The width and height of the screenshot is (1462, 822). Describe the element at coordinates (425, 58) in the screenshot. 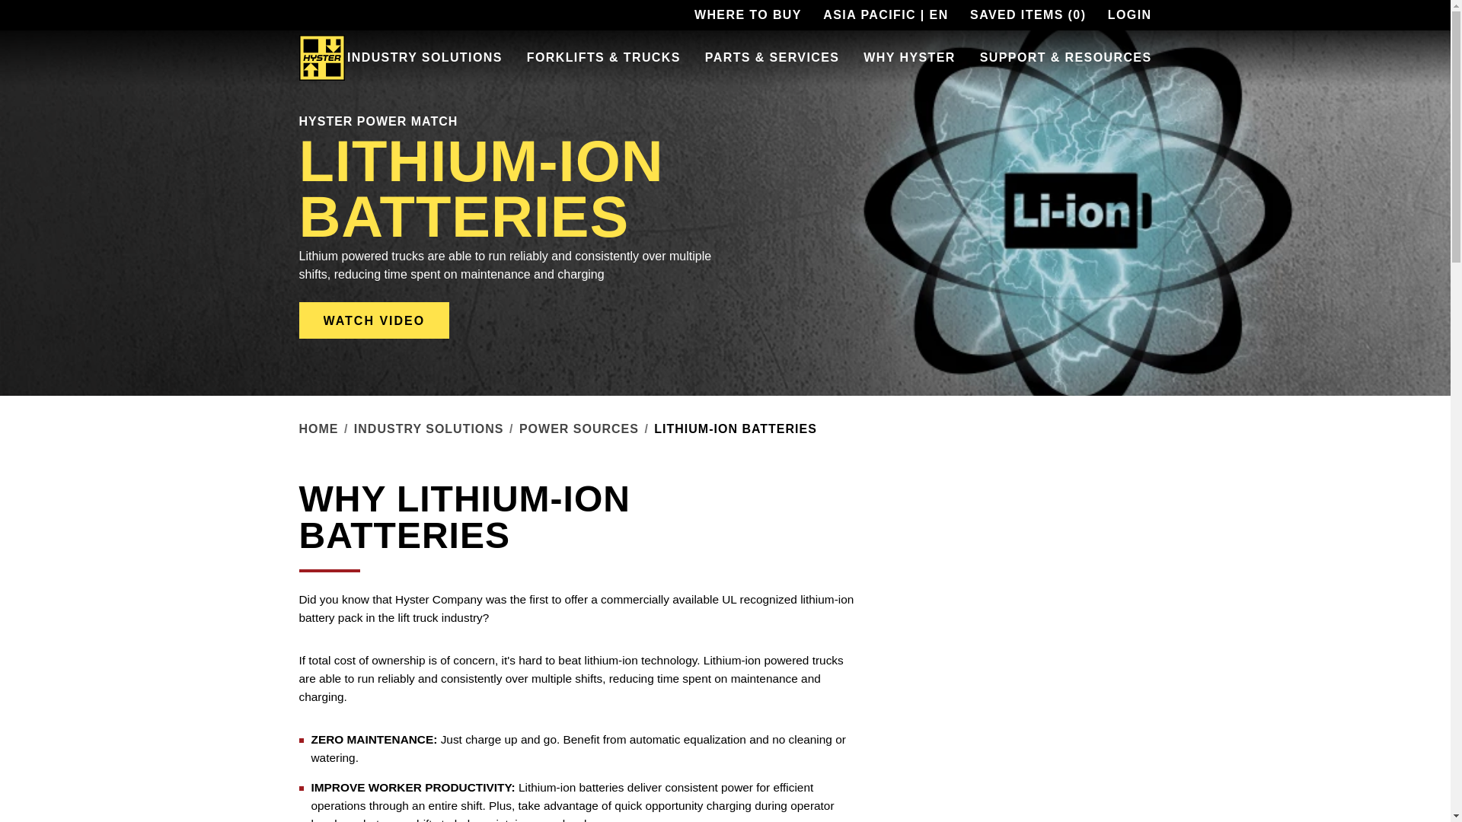

I see `INDUSTRY SOLUTIONS` at that location.